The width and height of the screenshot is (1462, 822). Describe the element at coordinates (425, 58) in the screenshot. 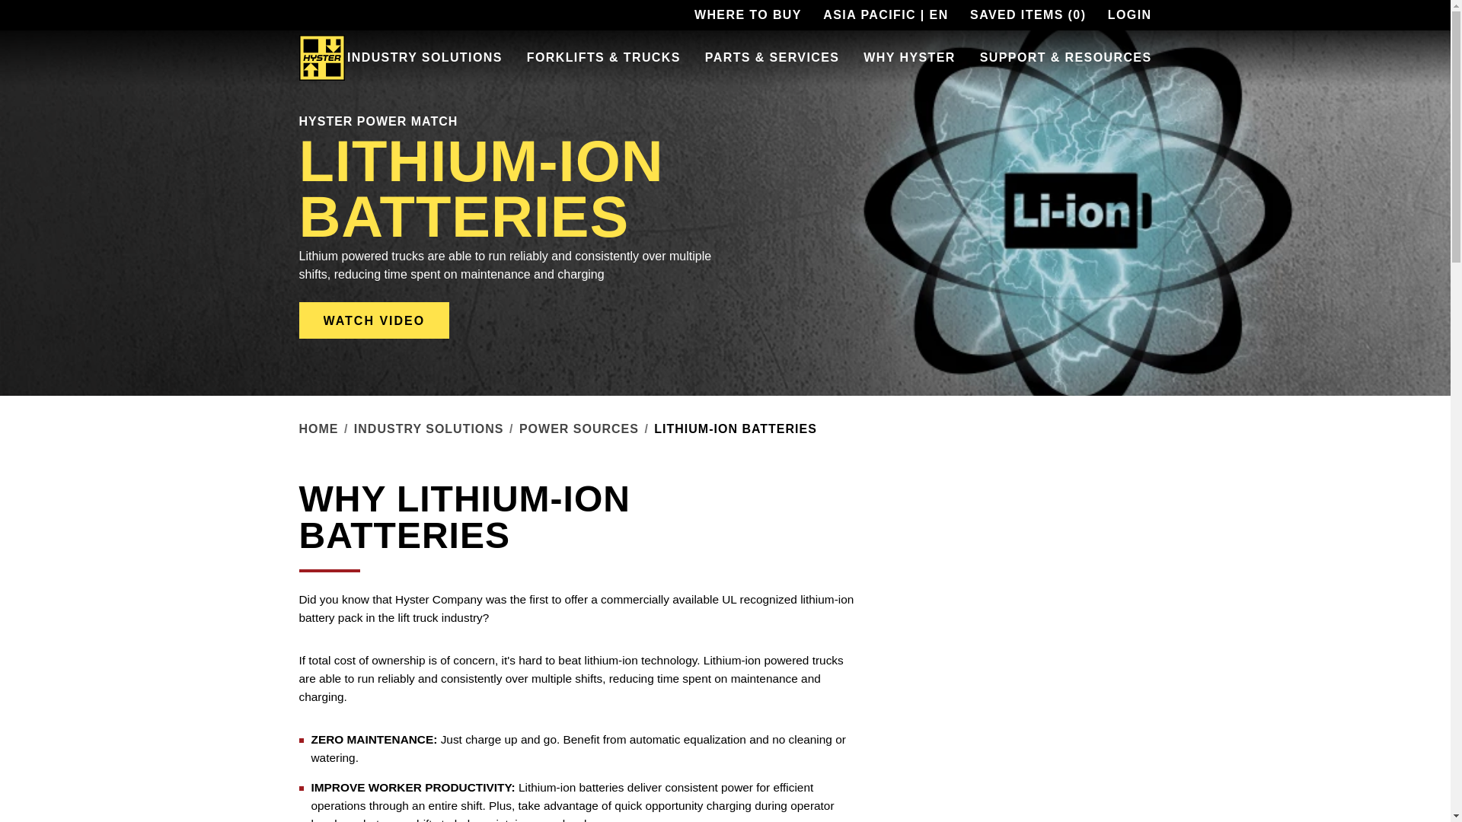

I see `INDUSTRY SOLUTIONS` at that location.